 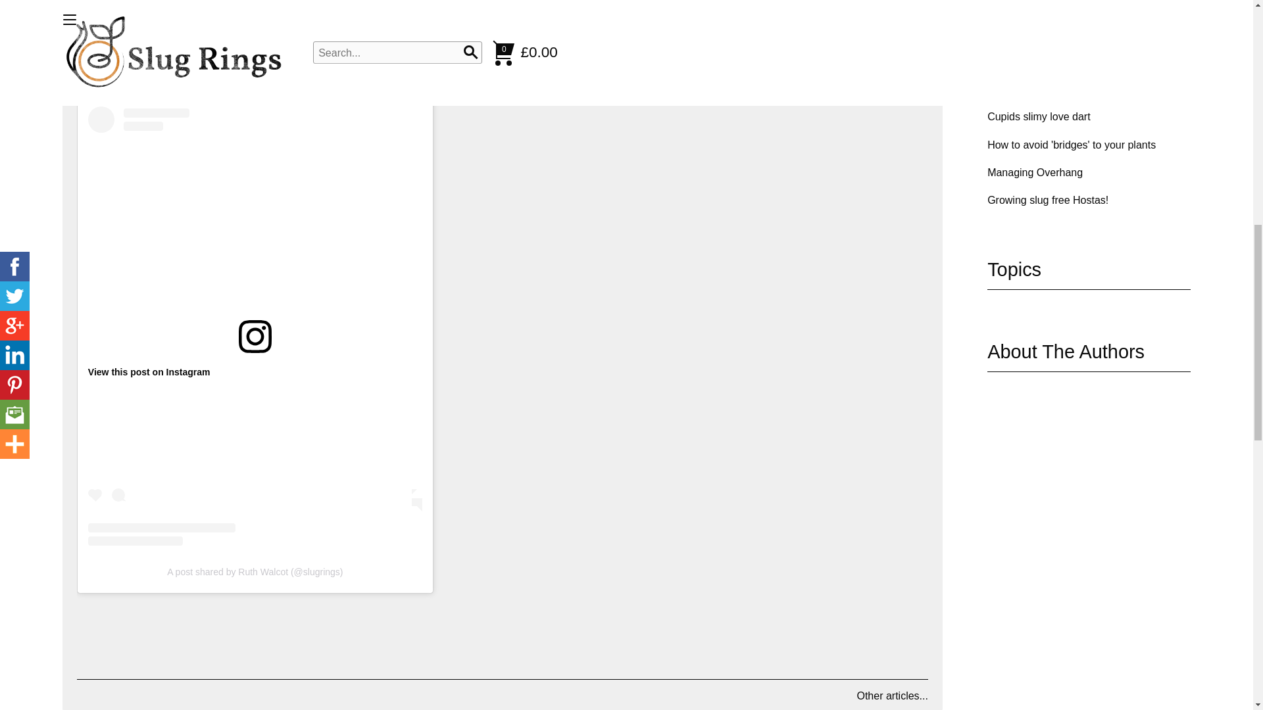 I want to click on Using Slugrings round larger plants, so click(x=1070, y=60).